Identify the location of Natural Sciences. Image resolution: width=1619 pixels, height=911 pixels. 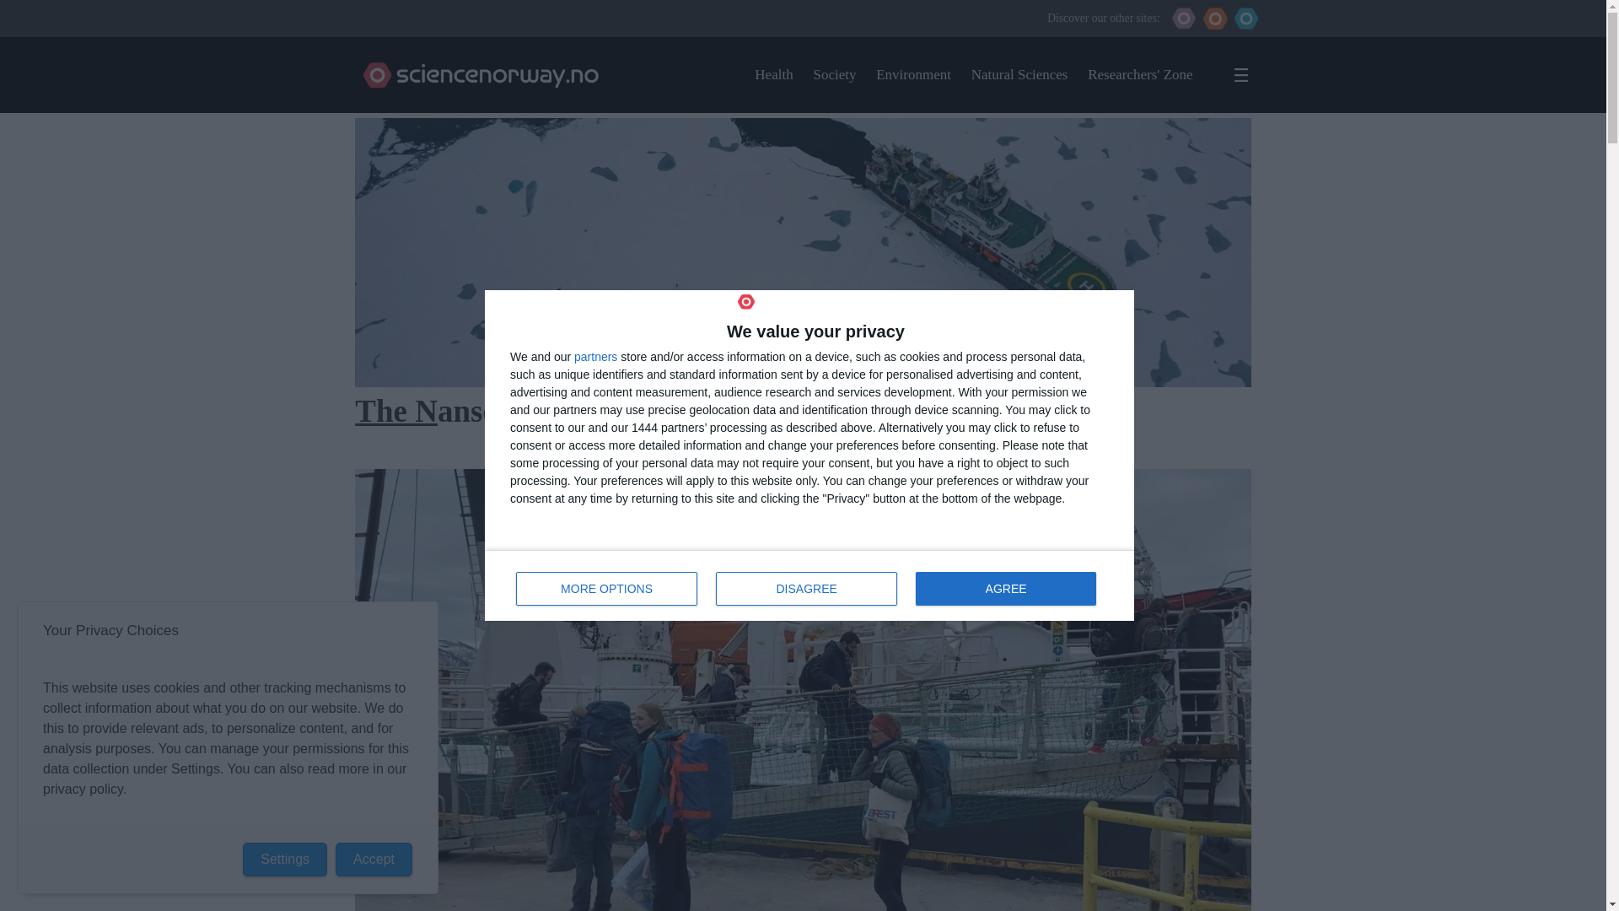
(1020, 74).